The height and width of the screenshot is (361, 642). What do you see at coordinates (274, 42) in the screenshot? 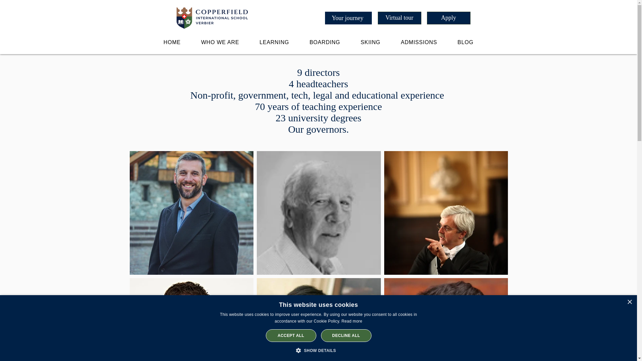
I see `LEARNING` at bounding box center [274, 42].